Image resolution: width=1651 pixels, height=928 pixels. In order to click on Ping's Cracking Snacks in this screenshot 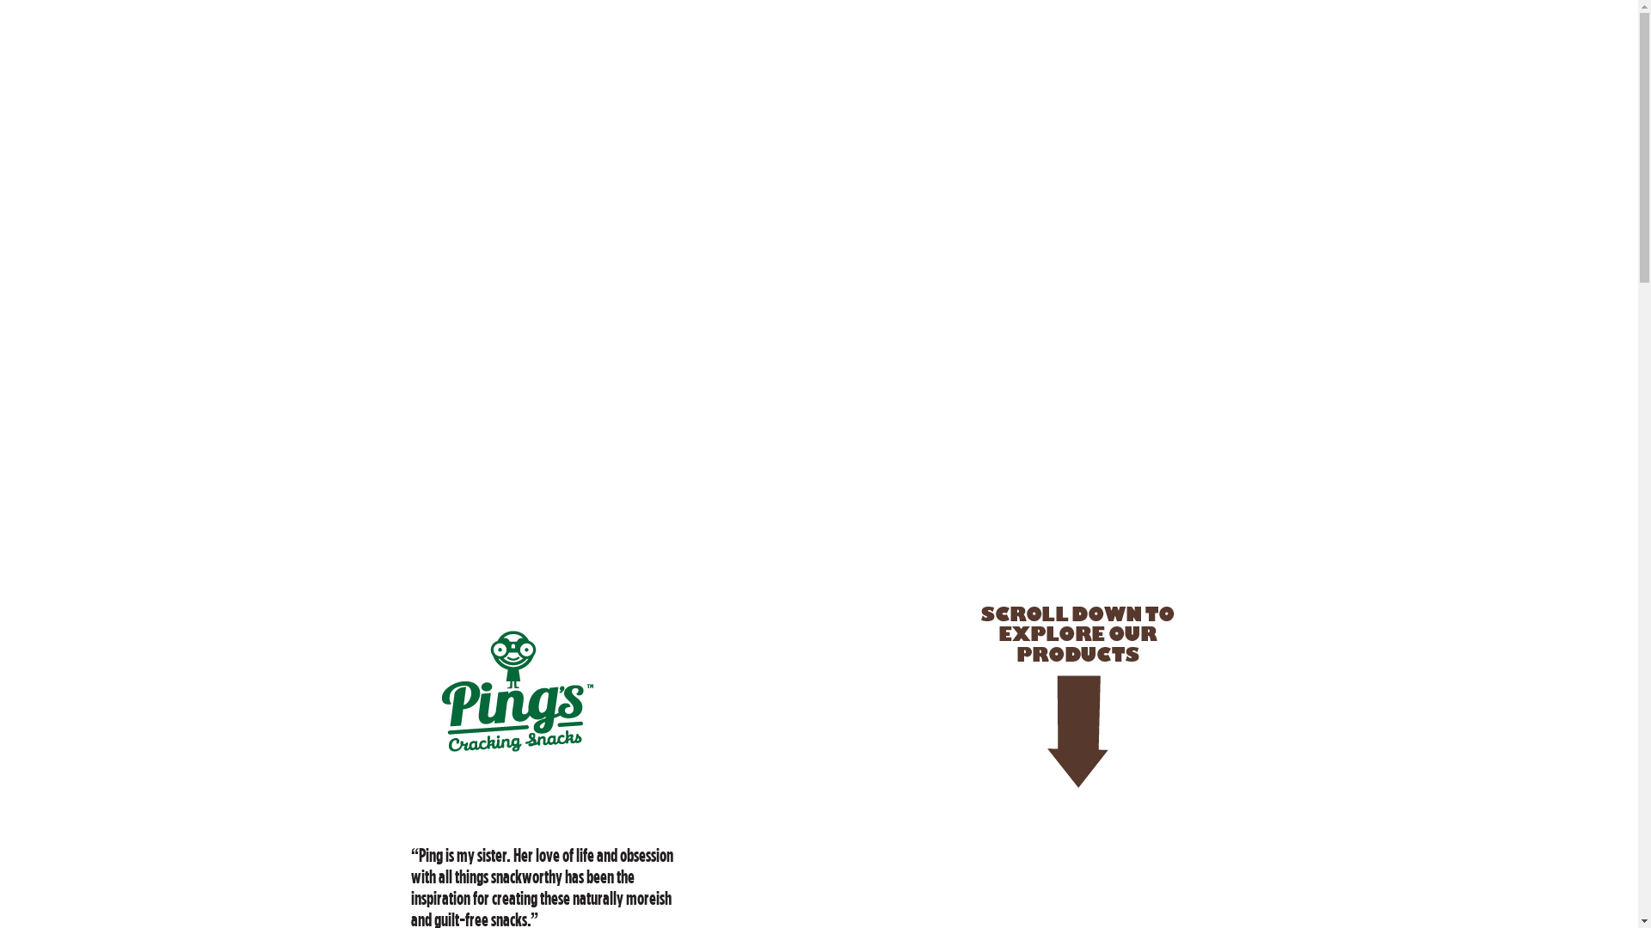, I will do `click(518, 691)`.